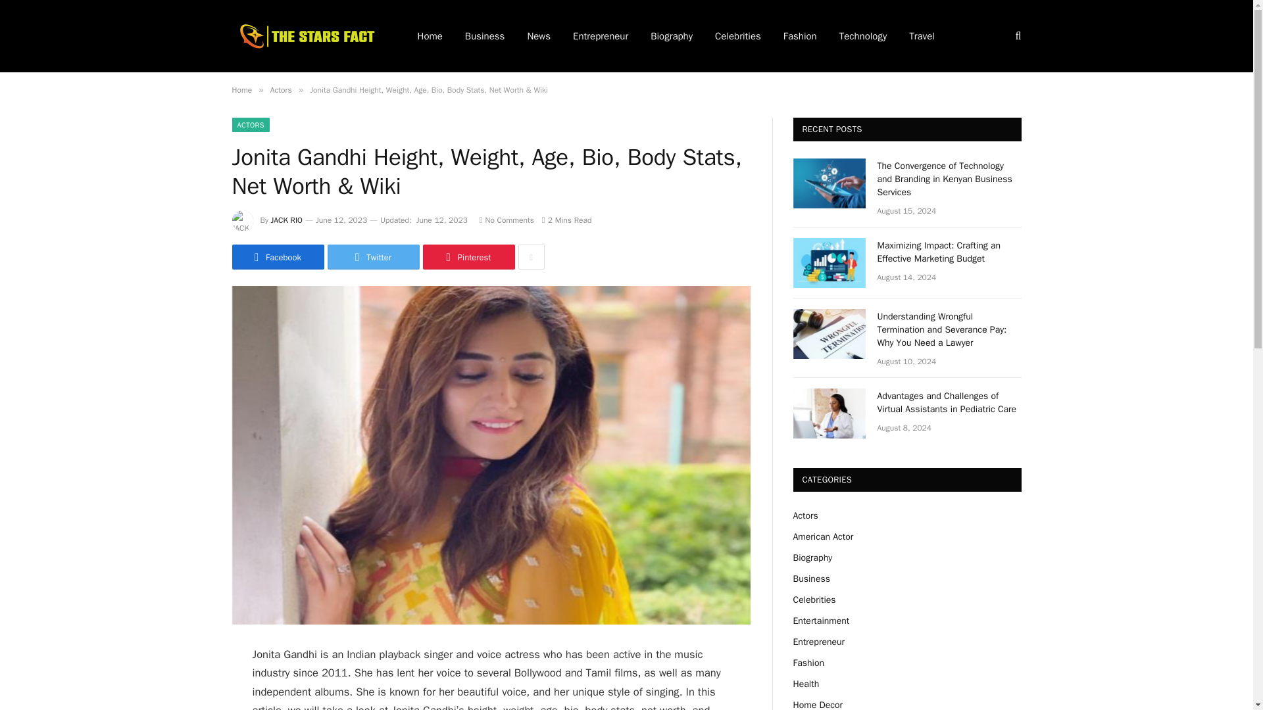 The width and height of the screenshot is (1263, 710). I want to click on ACTORS, so click(250, 125).